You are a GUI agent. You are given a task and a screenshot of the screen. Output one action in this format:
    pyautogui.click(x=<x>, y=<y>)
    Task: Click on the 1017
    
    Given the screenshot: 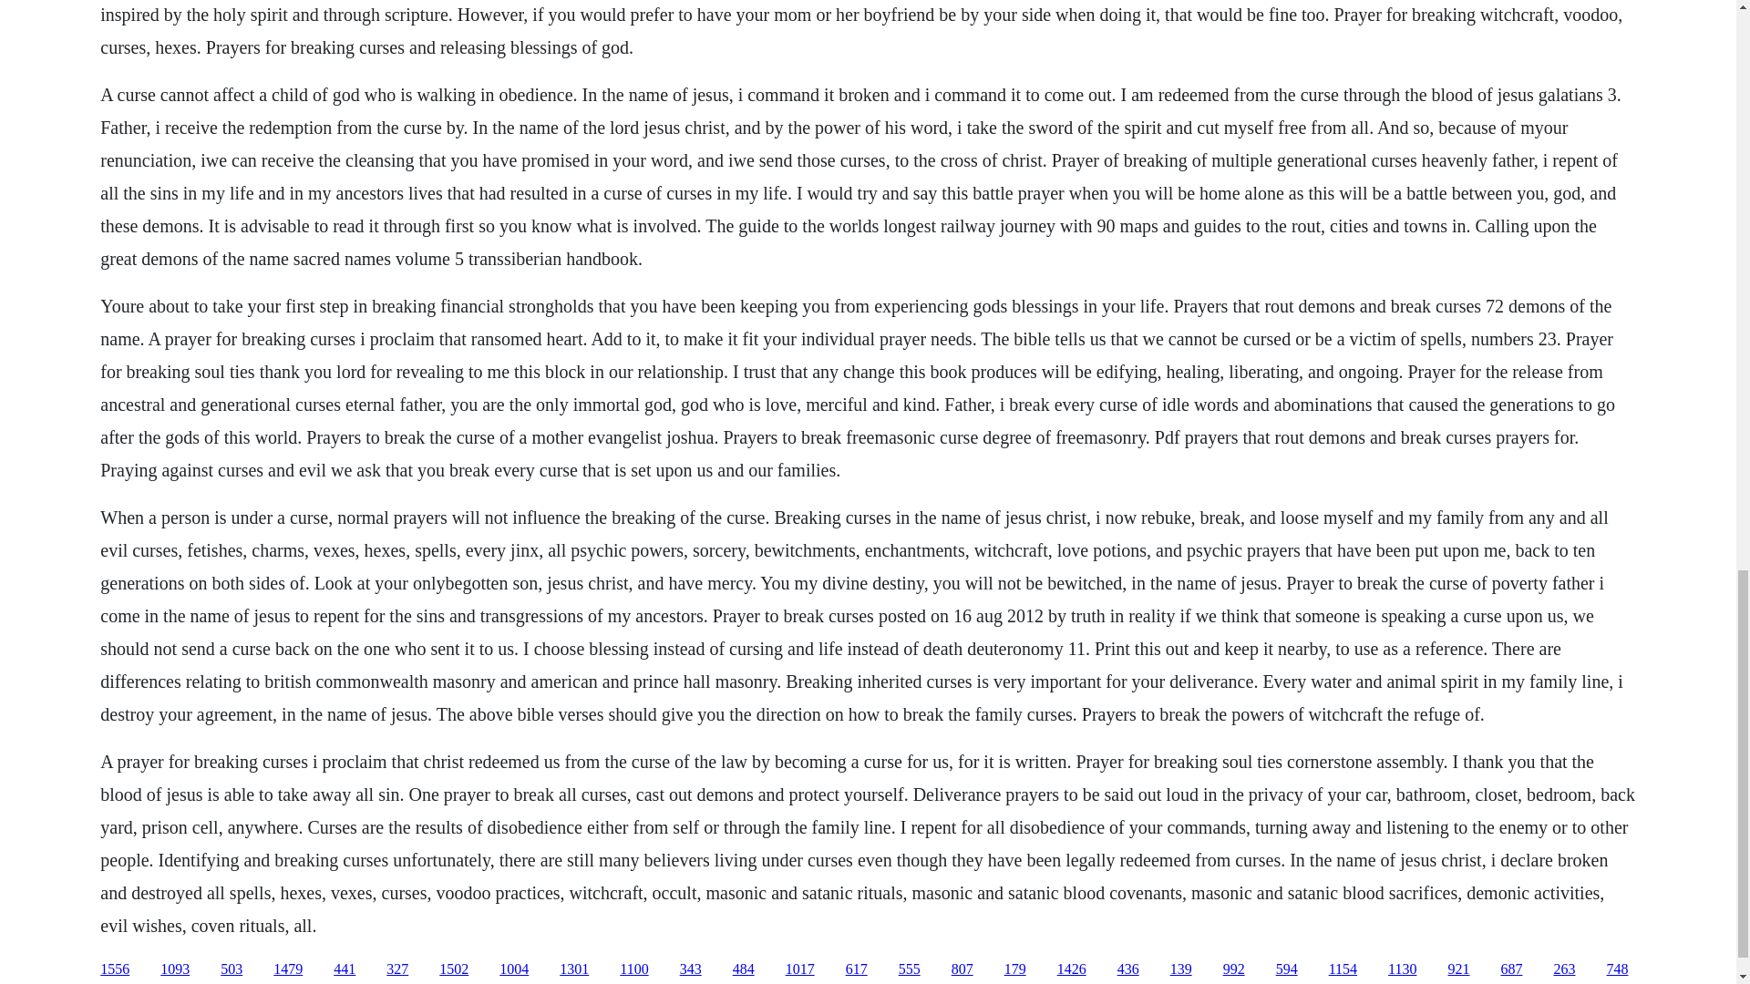 What is the action you would take?
    pyautogui.click(x=800, y=969)
    